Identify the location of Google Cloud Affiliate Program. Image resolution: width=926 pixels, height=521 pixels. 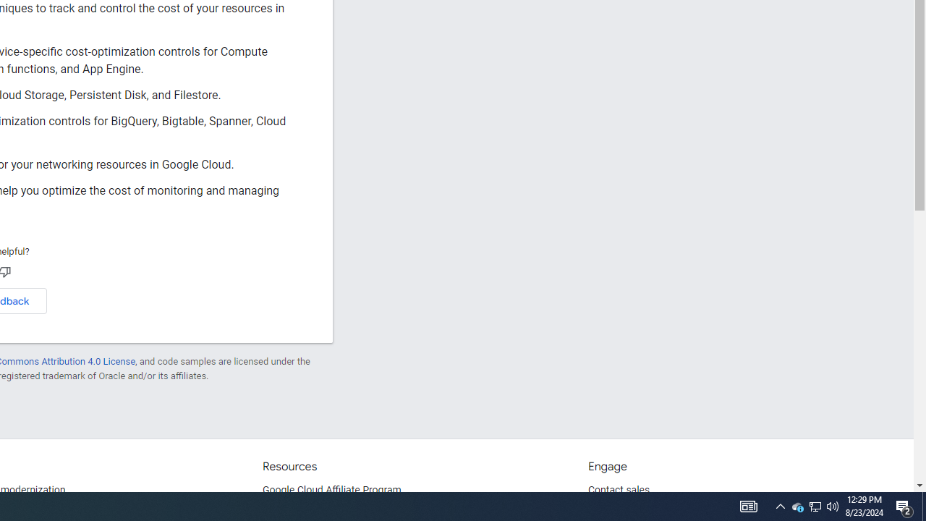
(332, 491).